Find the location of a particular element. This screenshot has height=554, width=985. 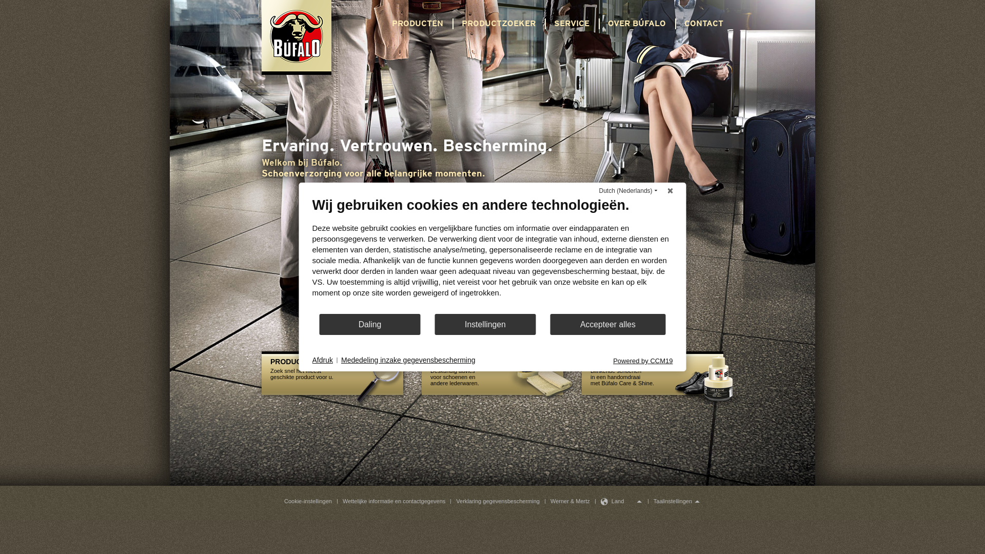

Powered by CCM19 is located at coordinates (643, 361).